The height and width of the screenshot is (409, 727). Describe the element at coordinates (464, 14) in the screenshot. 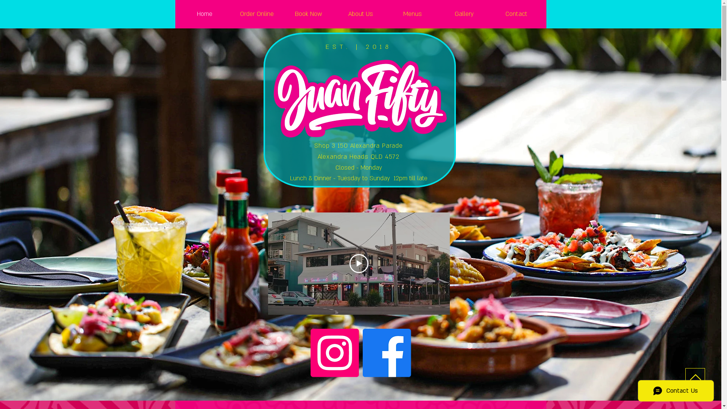

I see `Gallery` at that location.